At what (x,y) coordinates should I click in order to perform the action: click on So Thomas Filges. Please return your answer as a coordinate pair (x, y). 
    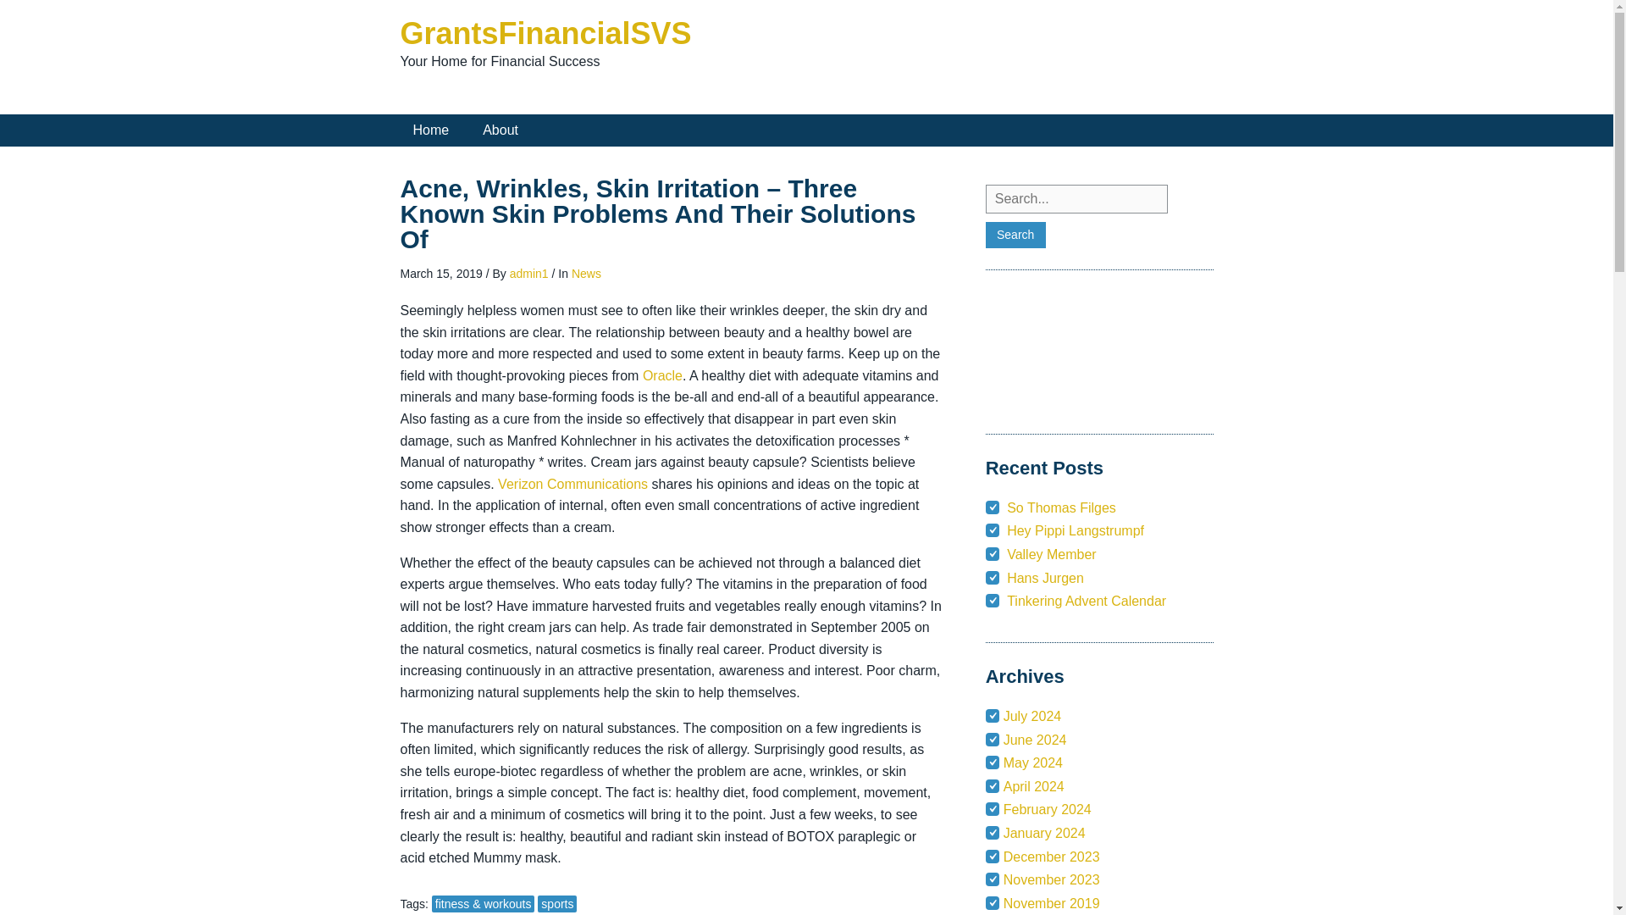
    Looking at the image, I should click on (1060, 507).